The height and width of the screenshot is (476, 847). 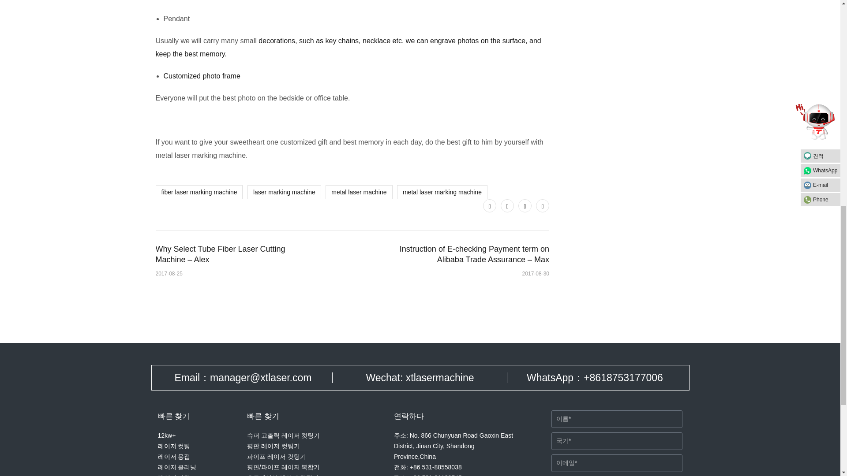 I want to click on Twitter, so click(x=490, y=205).